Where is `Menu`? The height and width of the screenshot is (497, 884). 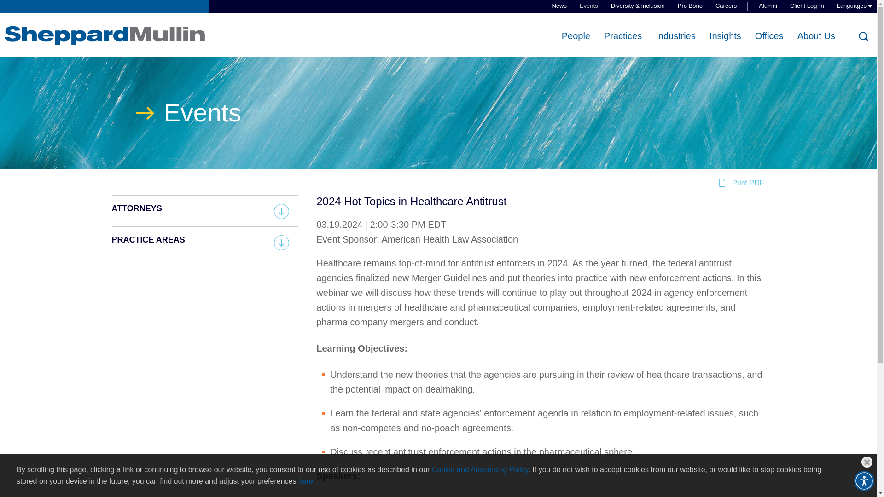
Menu is located at coordinates (409, 12).